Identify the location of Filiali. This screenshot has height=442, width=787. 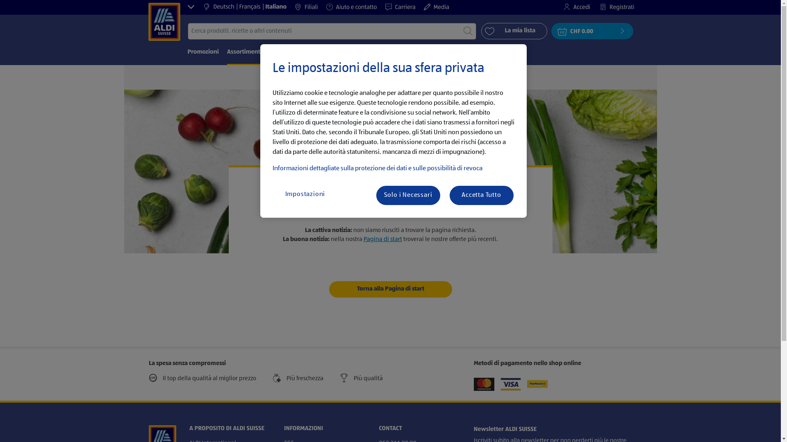
(310, 7).